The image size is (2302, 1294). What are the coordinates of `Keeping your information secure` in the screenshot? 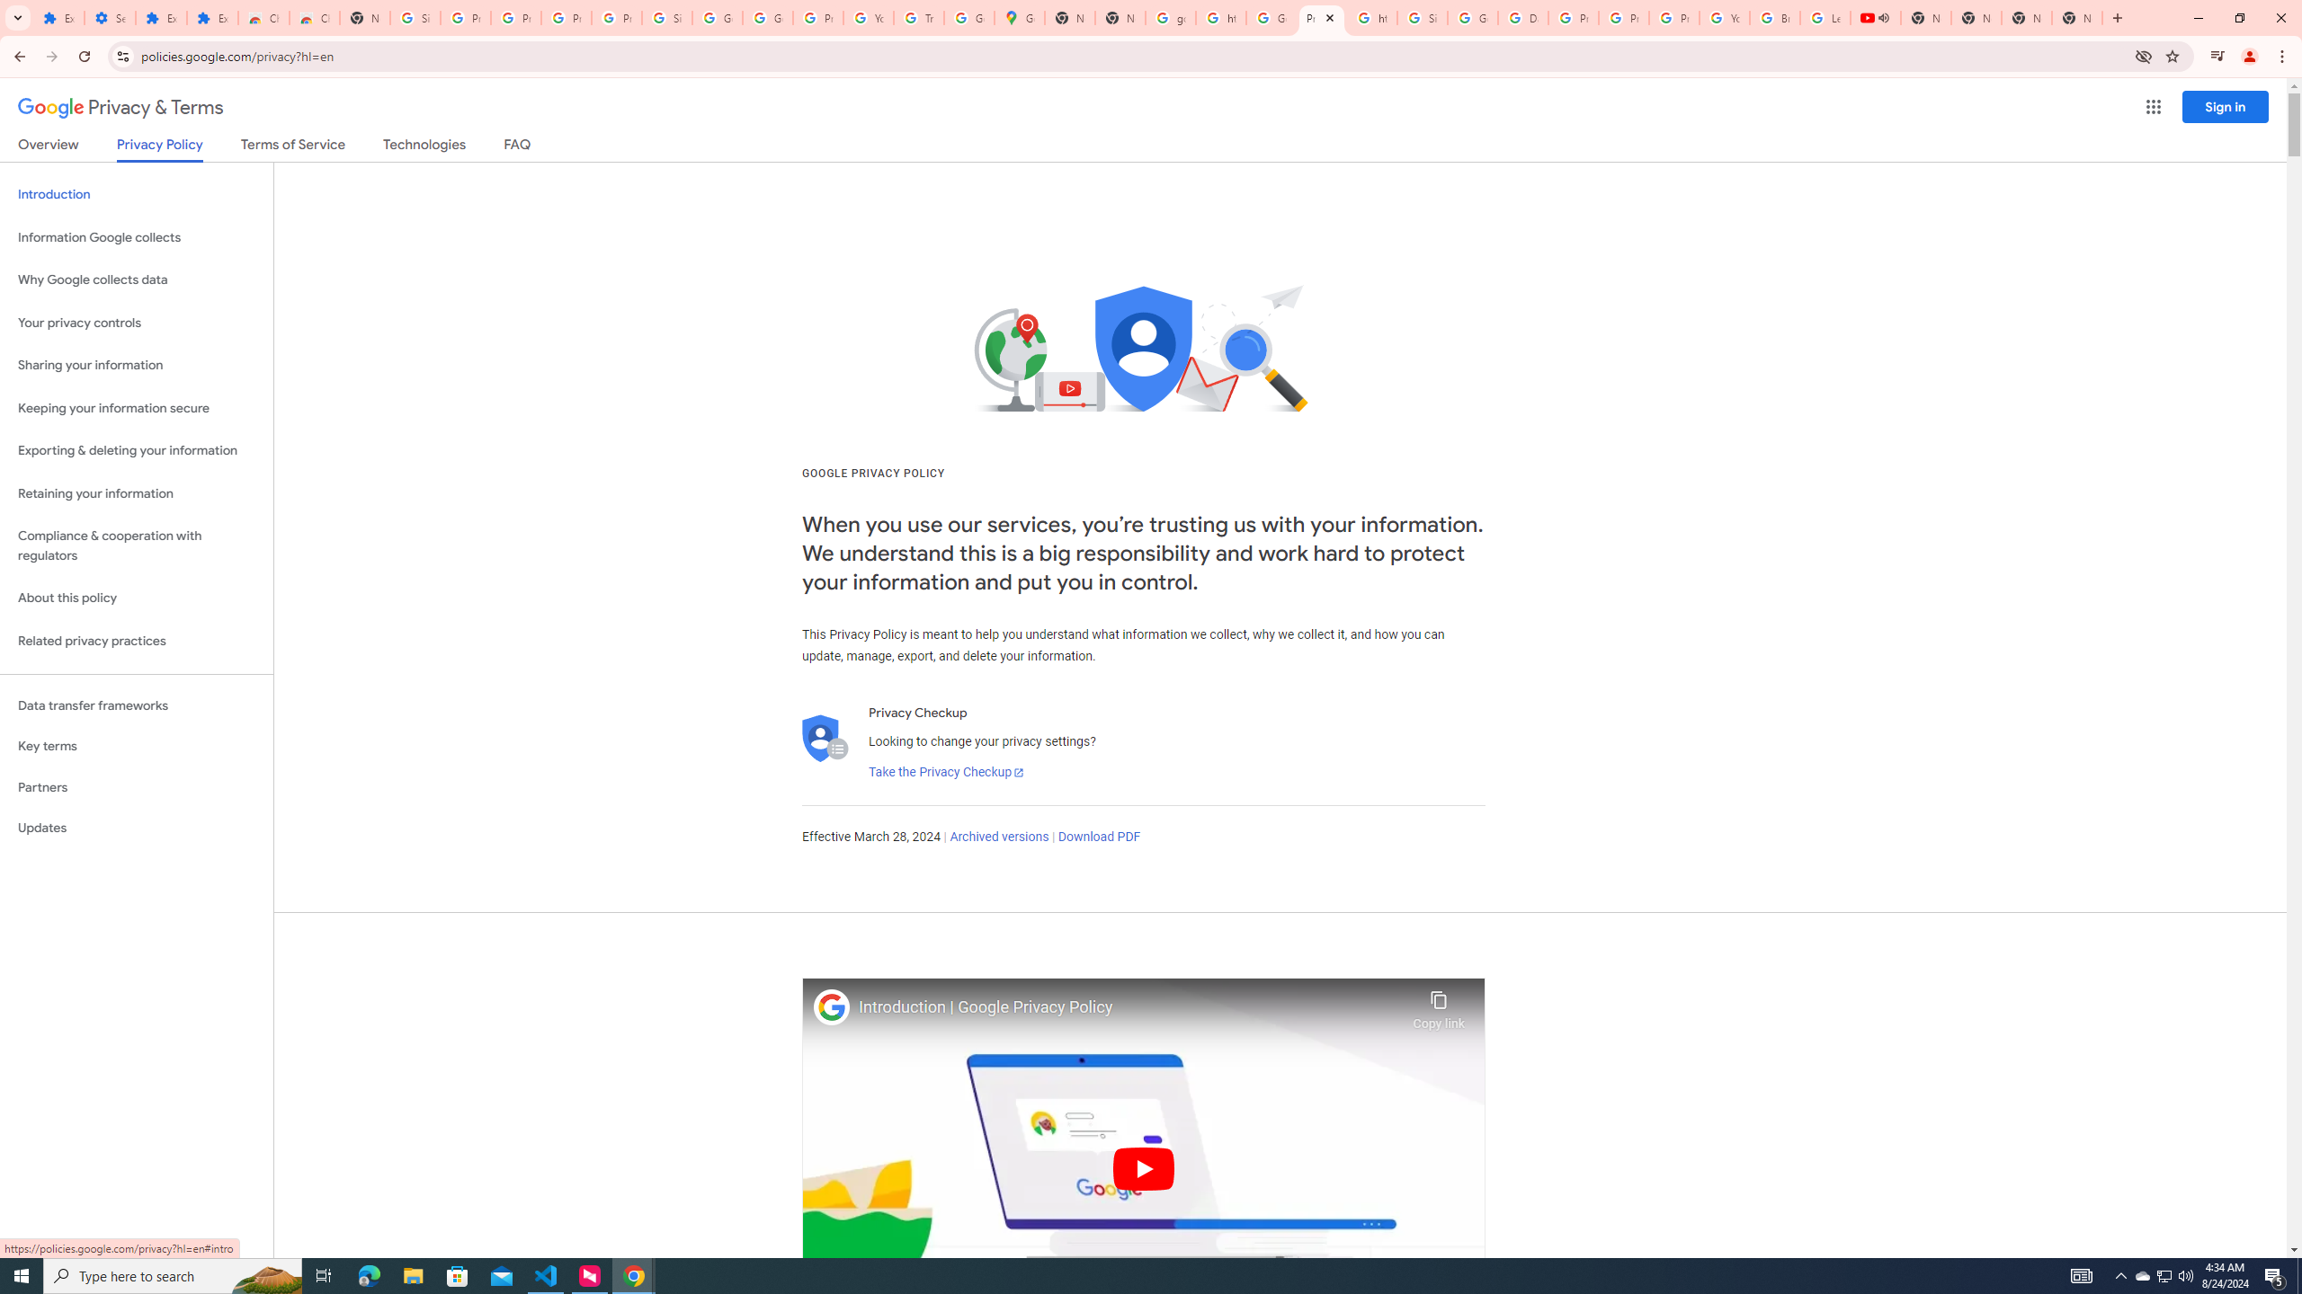 It's located at (137, 408).